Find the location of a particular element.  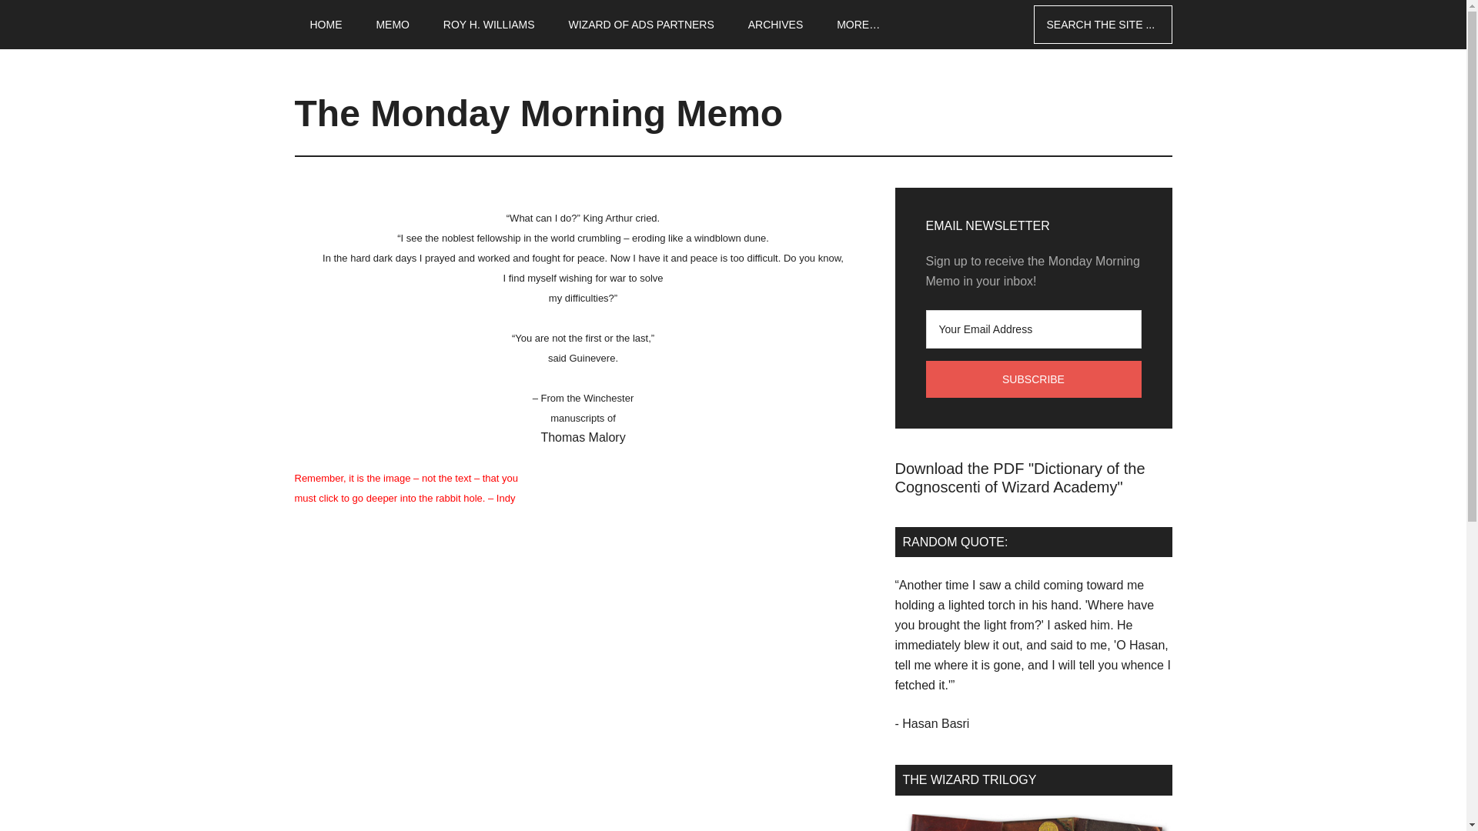

Subscribe is located at coordinates (1033, 379).